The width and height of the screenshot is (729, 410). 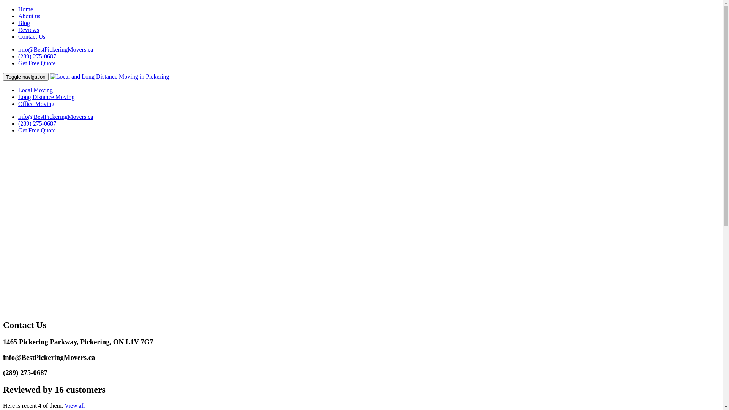 I want to click on Local Moving, so click(x=36, y=90).